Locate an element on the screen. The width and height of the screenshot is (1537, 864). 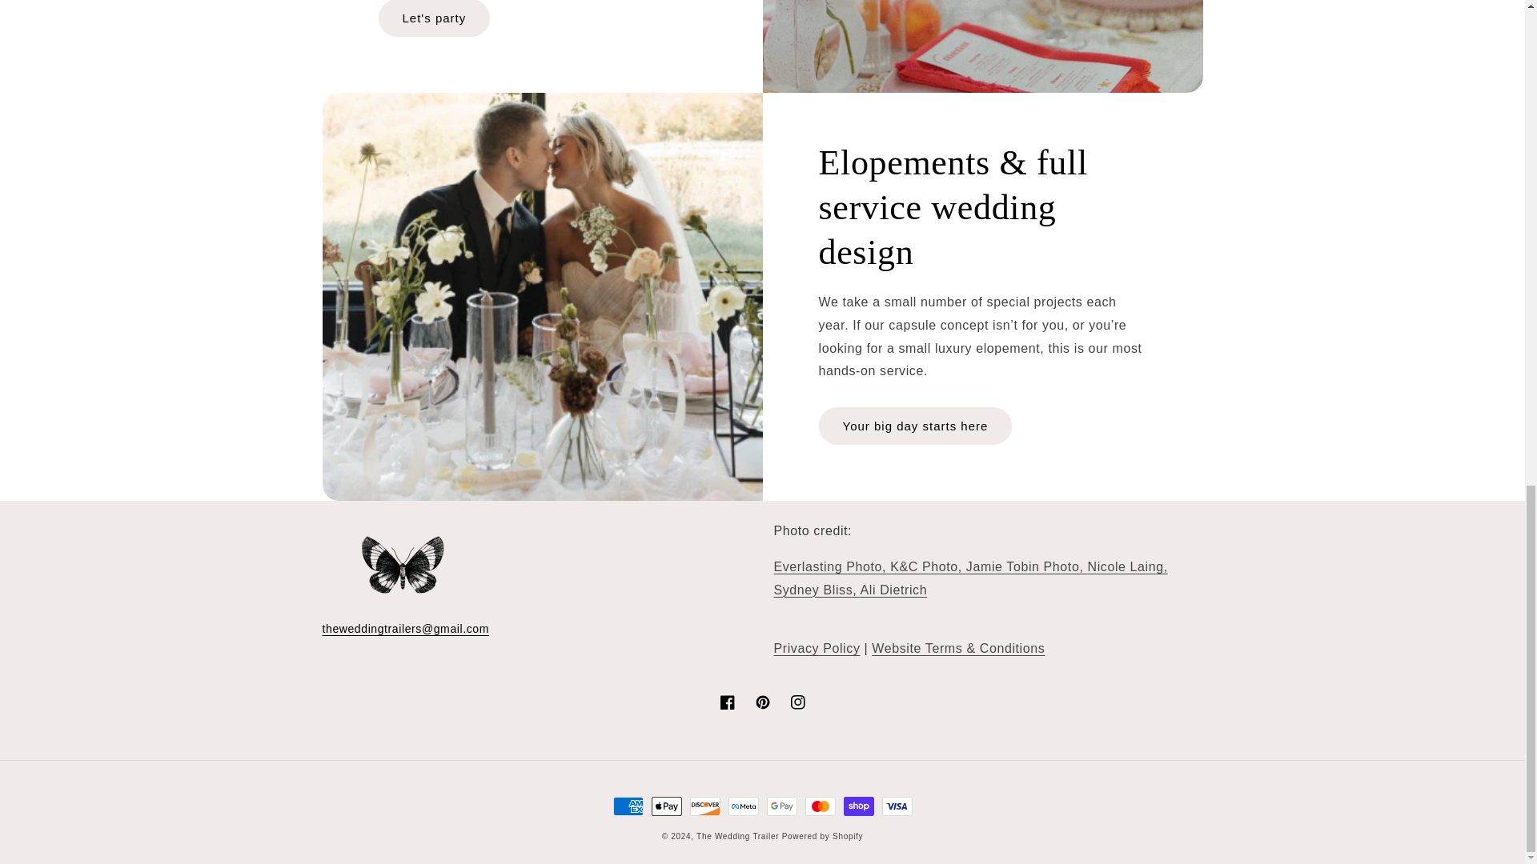
Sydney Bliss, is located at coordinates (816, 590).